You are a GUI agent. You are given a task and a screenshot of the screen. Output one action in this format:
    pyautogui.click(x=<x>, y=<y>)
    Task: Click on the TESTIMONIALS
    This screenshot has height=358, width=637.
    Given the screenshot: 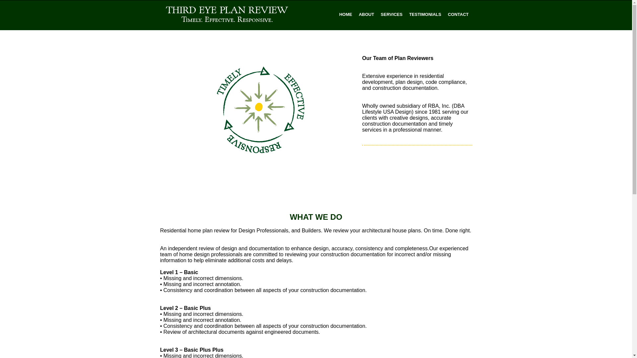 What is the action you would take?
    pyautogui.click(x=425, y=15)
    